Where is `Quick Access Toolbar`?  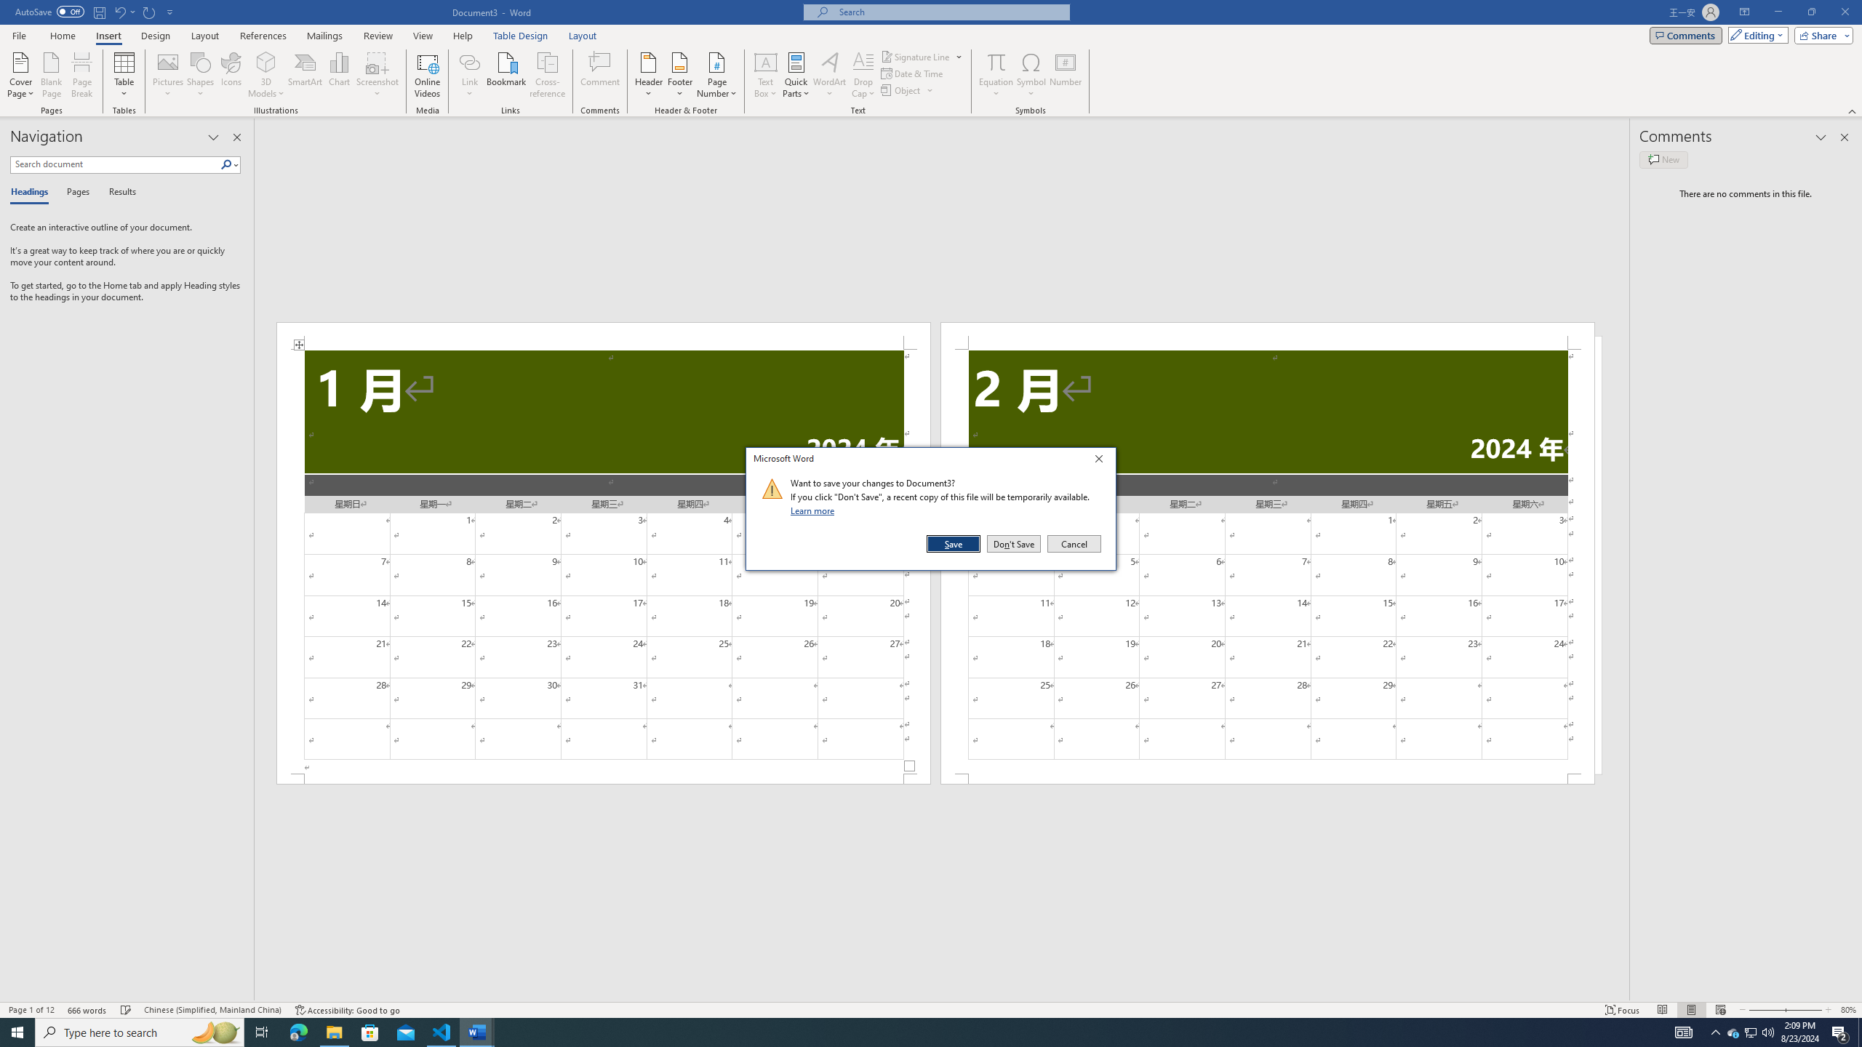
Quick Access Toolbar is located at coordinates (96, 12).